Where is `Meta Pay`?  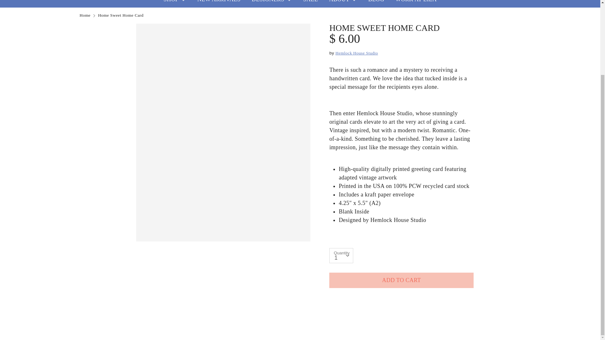
Meta Pay is located at coordinates (442, 227).